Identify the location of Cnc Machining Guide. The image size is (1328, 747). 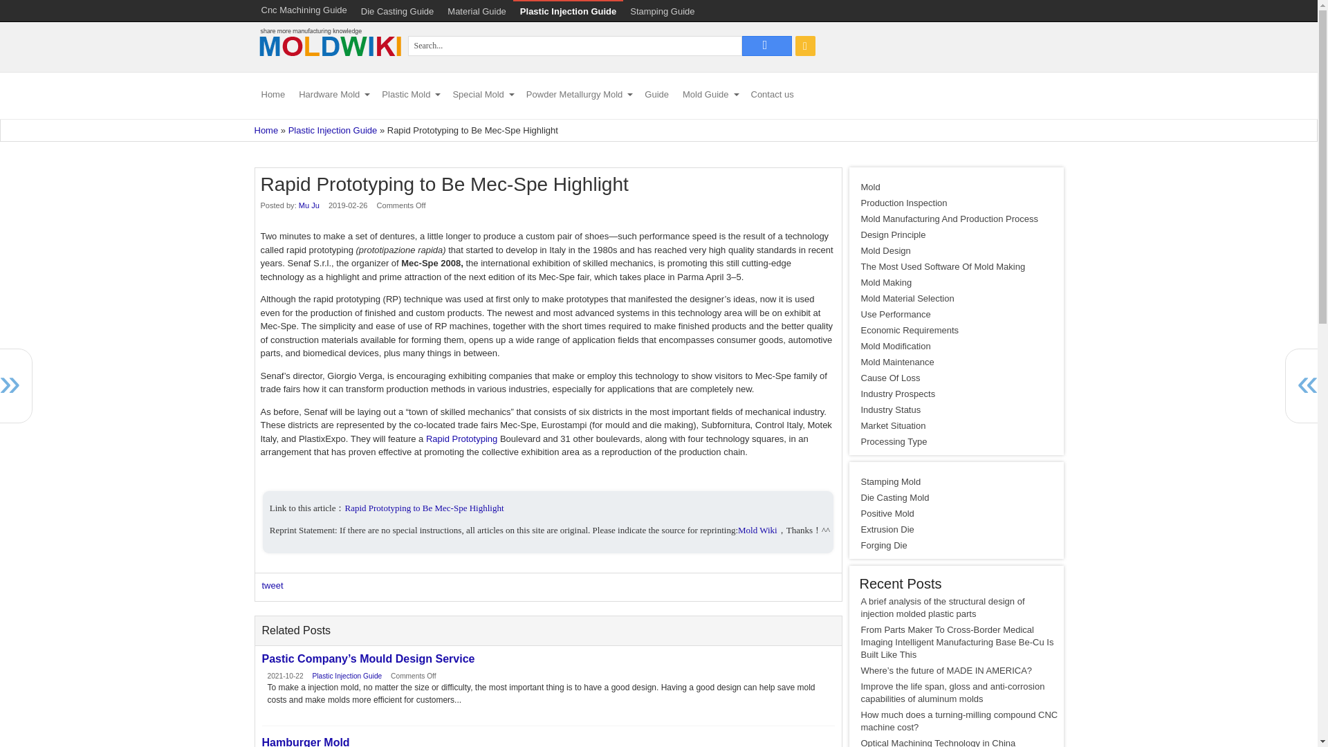
(304, 10).